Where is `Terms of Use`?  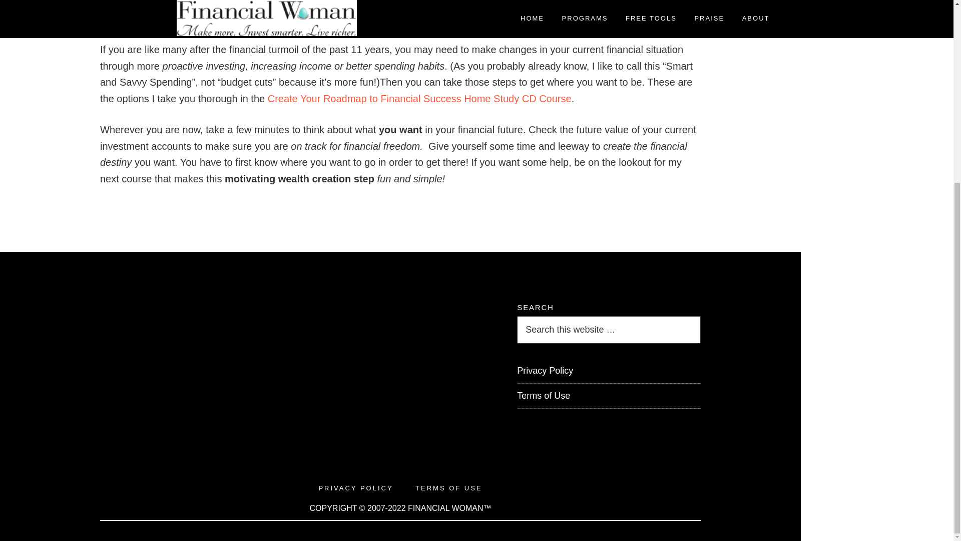 Terms of Use is located at coordinates (543, 396).